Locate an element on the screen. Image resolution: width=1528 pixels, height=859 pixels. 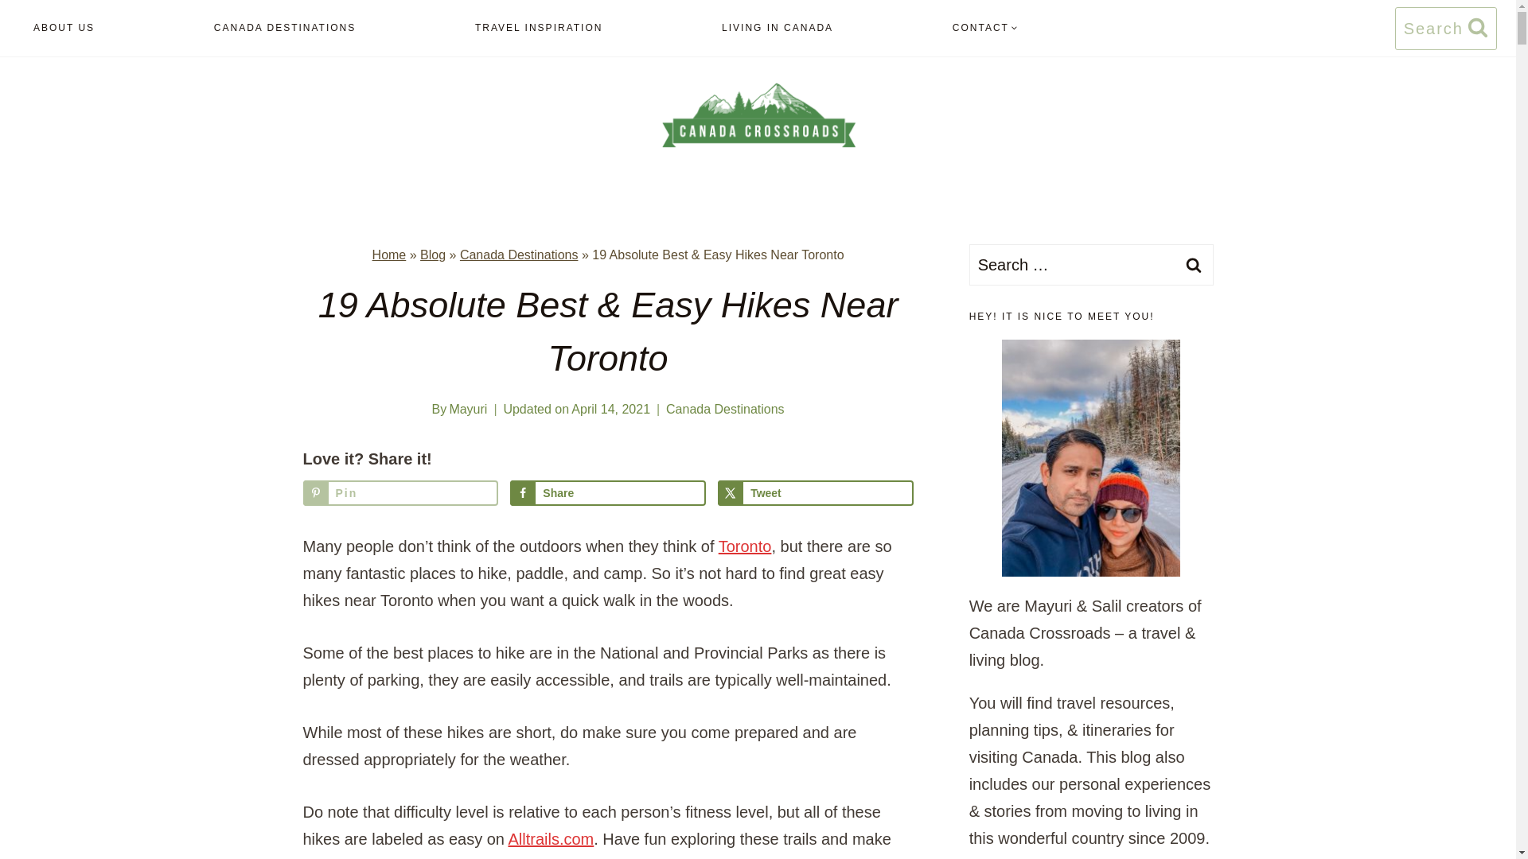
Toronto is located at coordinates (745, 546).